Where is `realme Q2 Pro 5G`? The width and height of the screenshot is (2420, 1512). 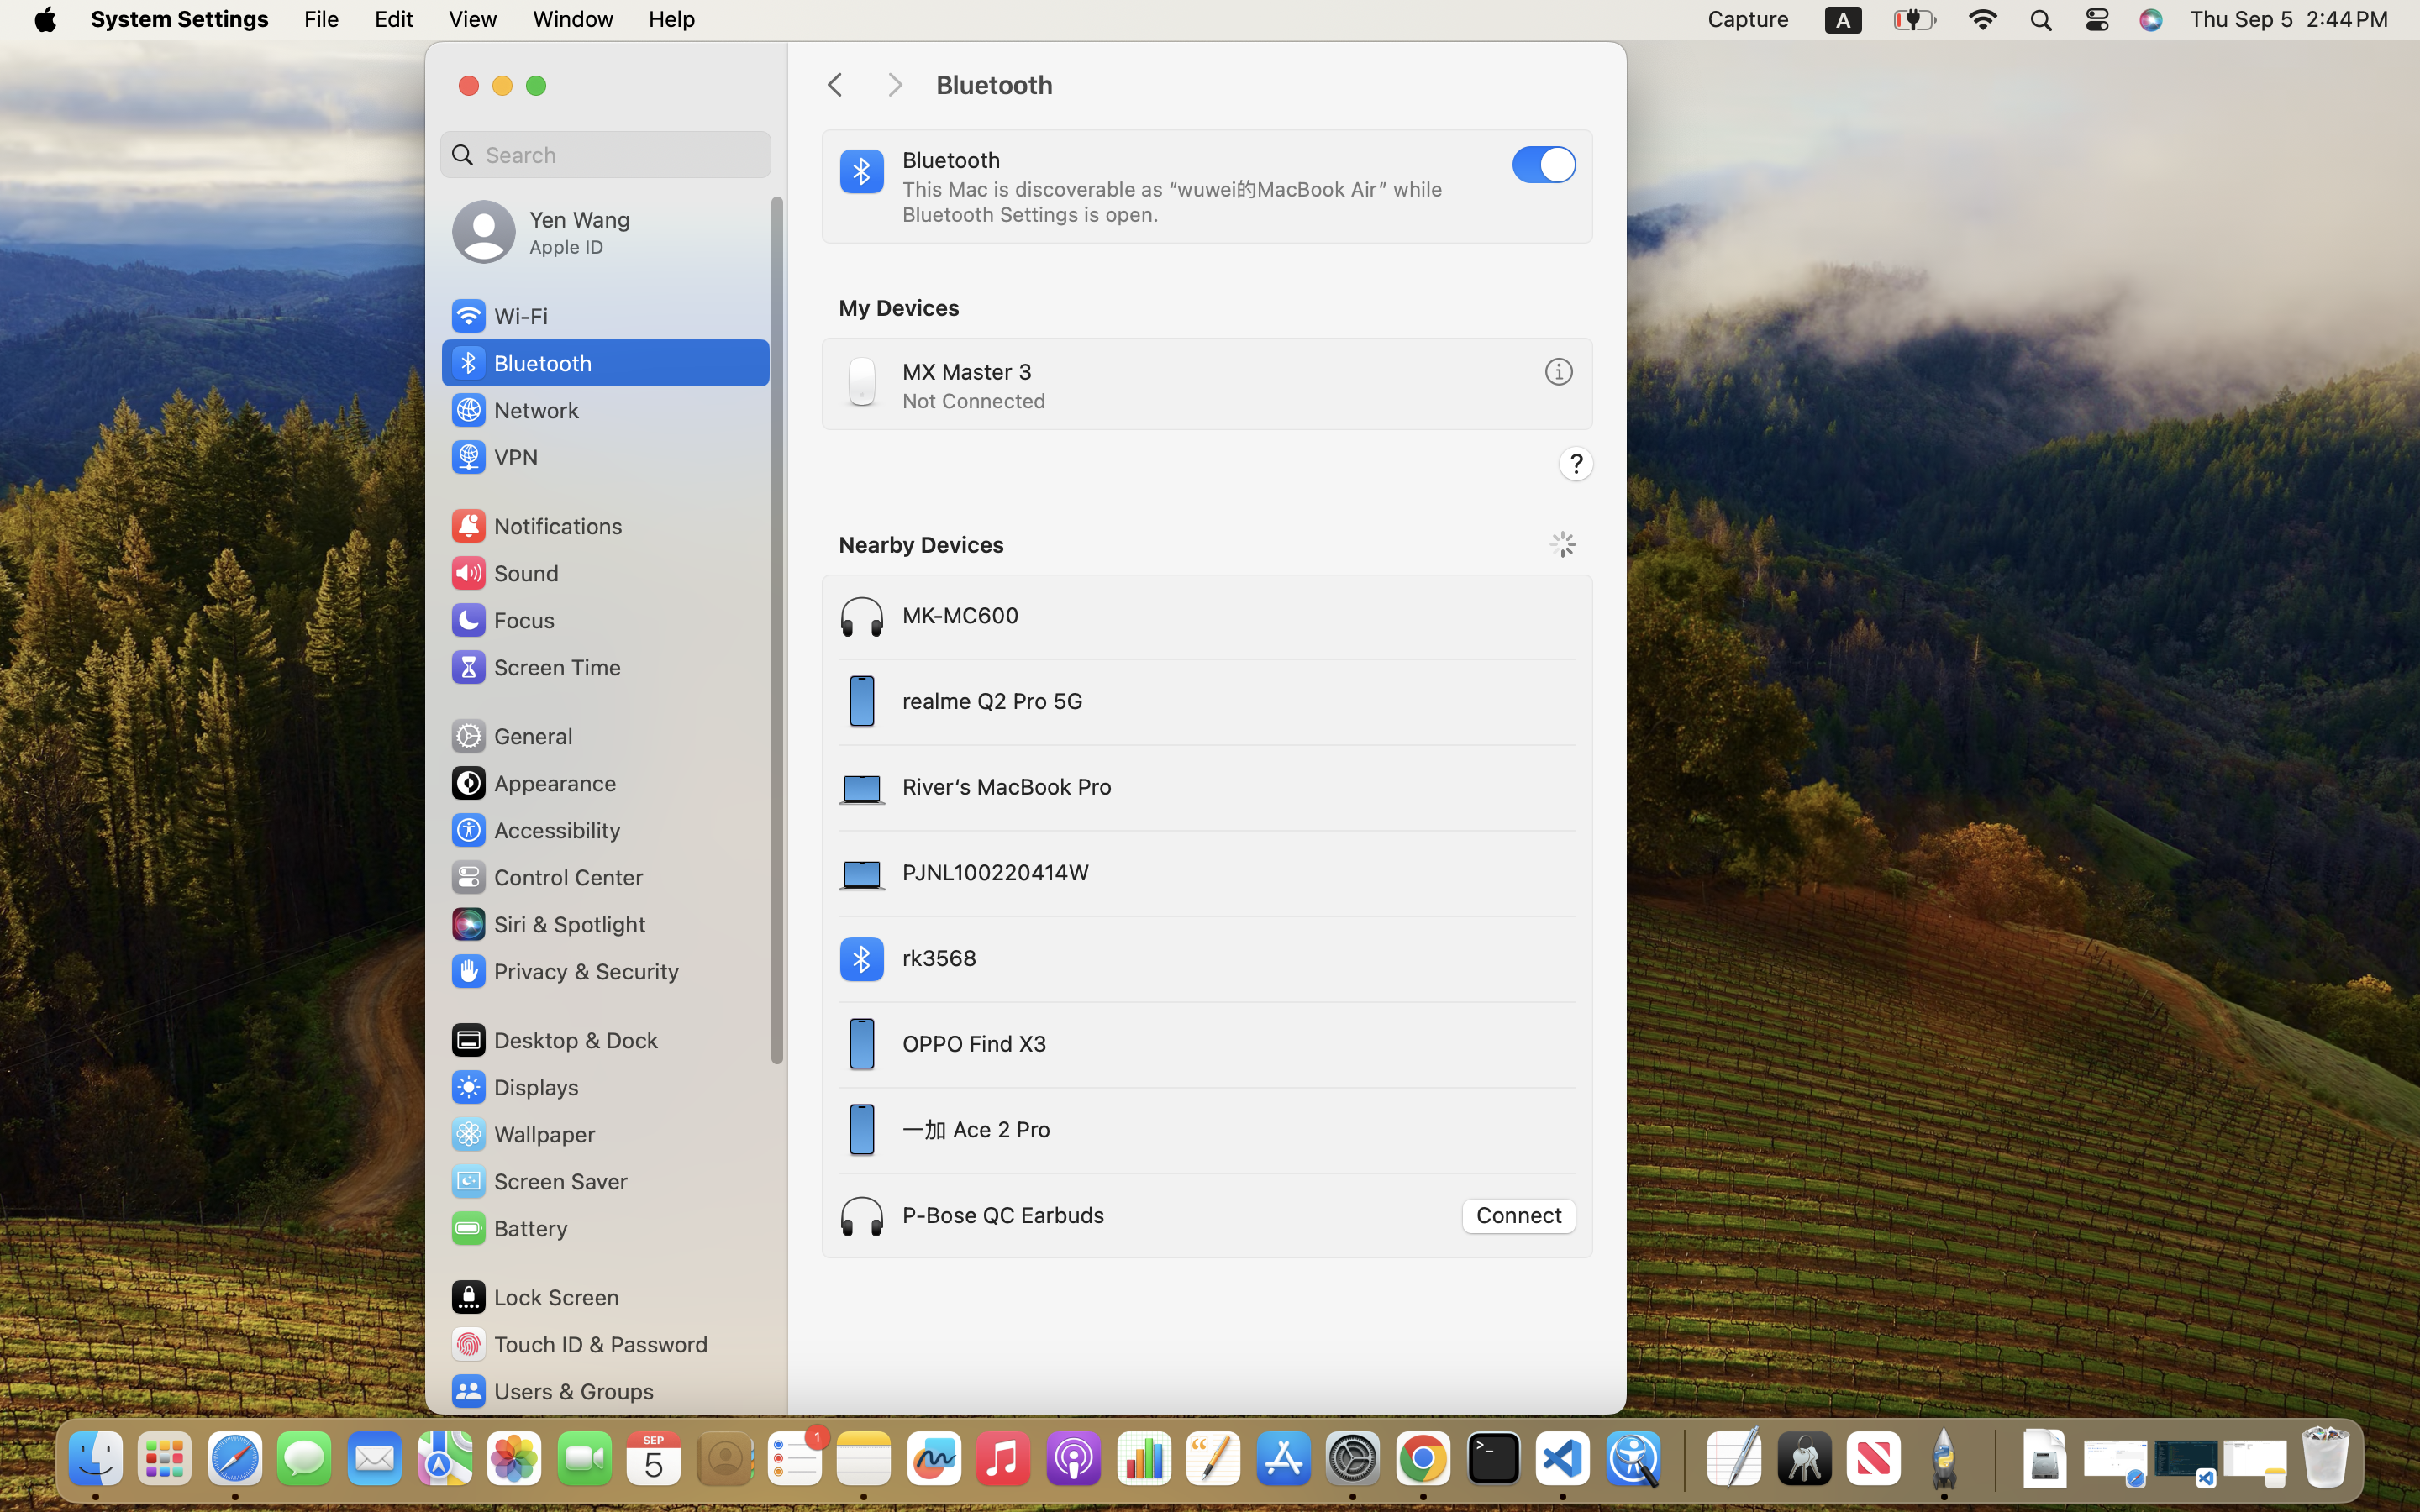 realme Q2 Pro 5G is located at coordinates (1142, 702).